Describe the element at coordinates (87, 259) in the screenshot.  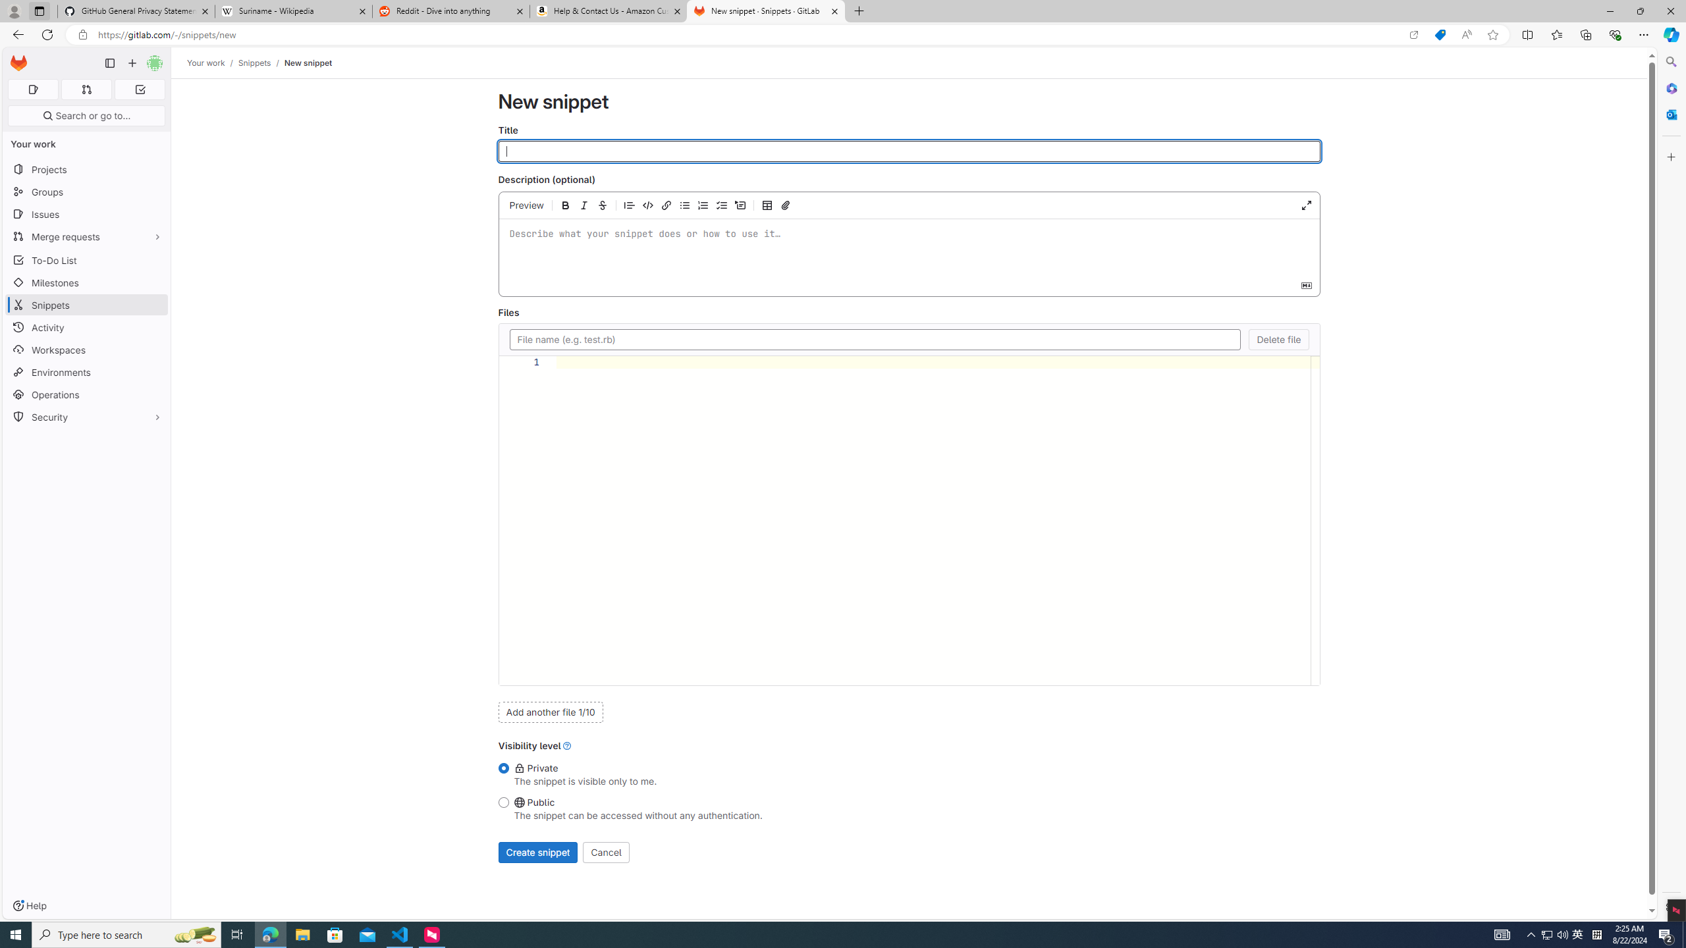
I see `To-Do List` at that location.